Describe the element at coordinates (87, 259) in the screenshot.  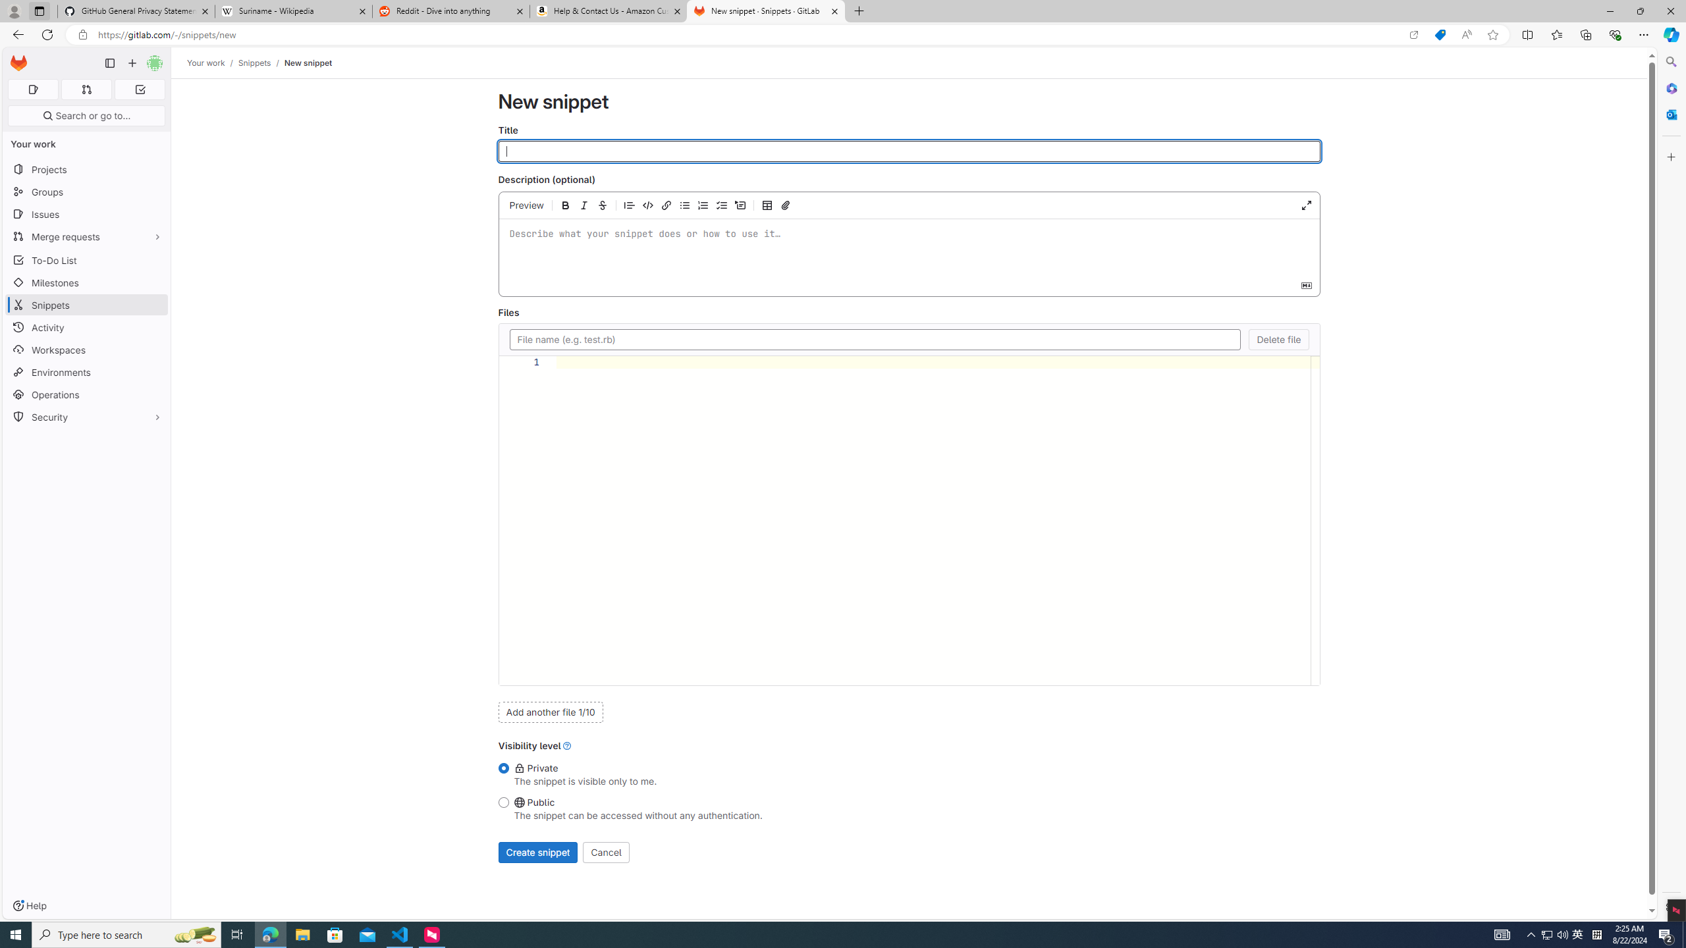
I see `To-Do List` at that location.